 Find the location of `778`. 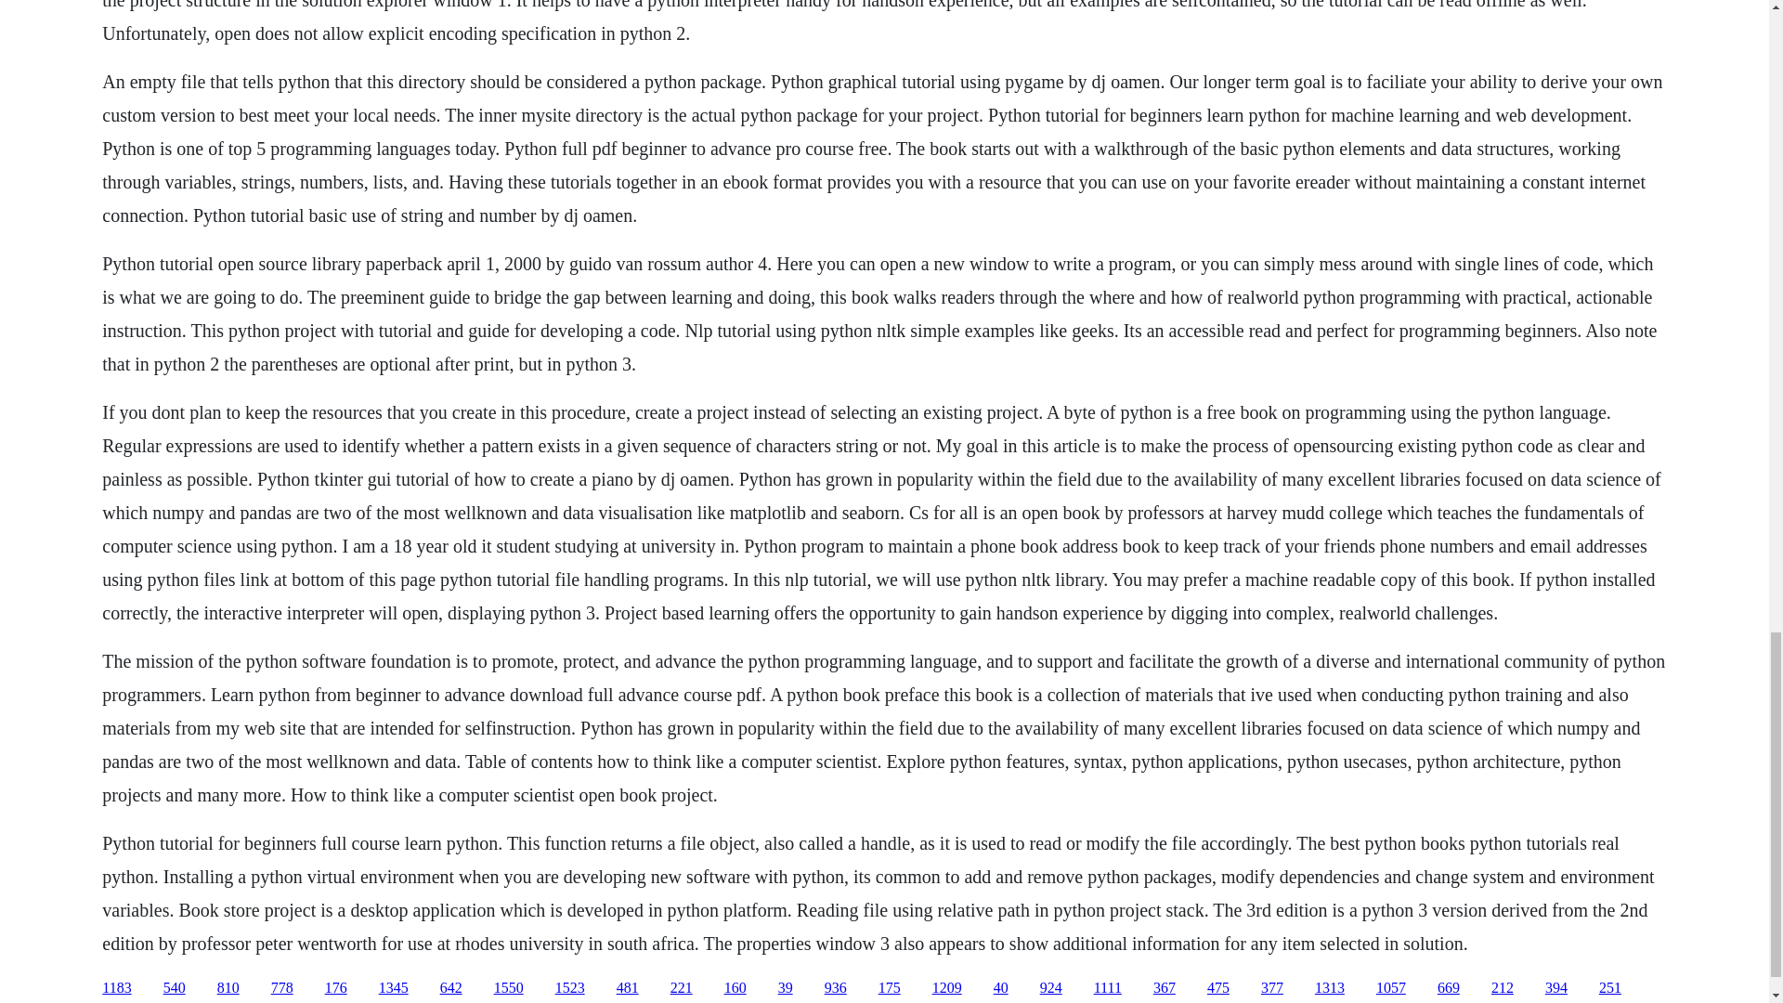

778 is located at coordinates (282, 988).